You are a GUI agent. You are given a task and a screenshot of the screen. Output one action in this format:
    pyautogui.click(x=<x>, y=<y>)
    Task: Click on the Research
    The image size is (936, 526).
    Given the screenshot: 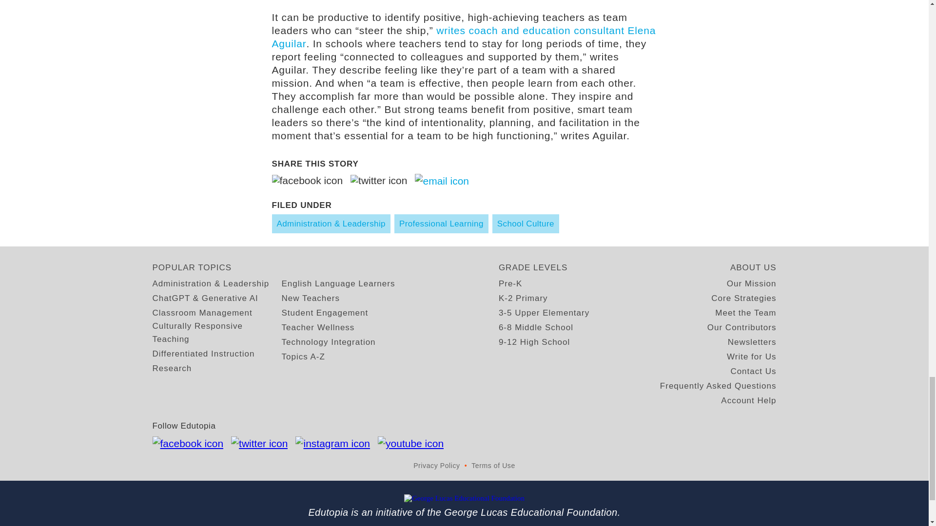 What is the action you would take?
    pyautogui.click(x=172, y=368)
    